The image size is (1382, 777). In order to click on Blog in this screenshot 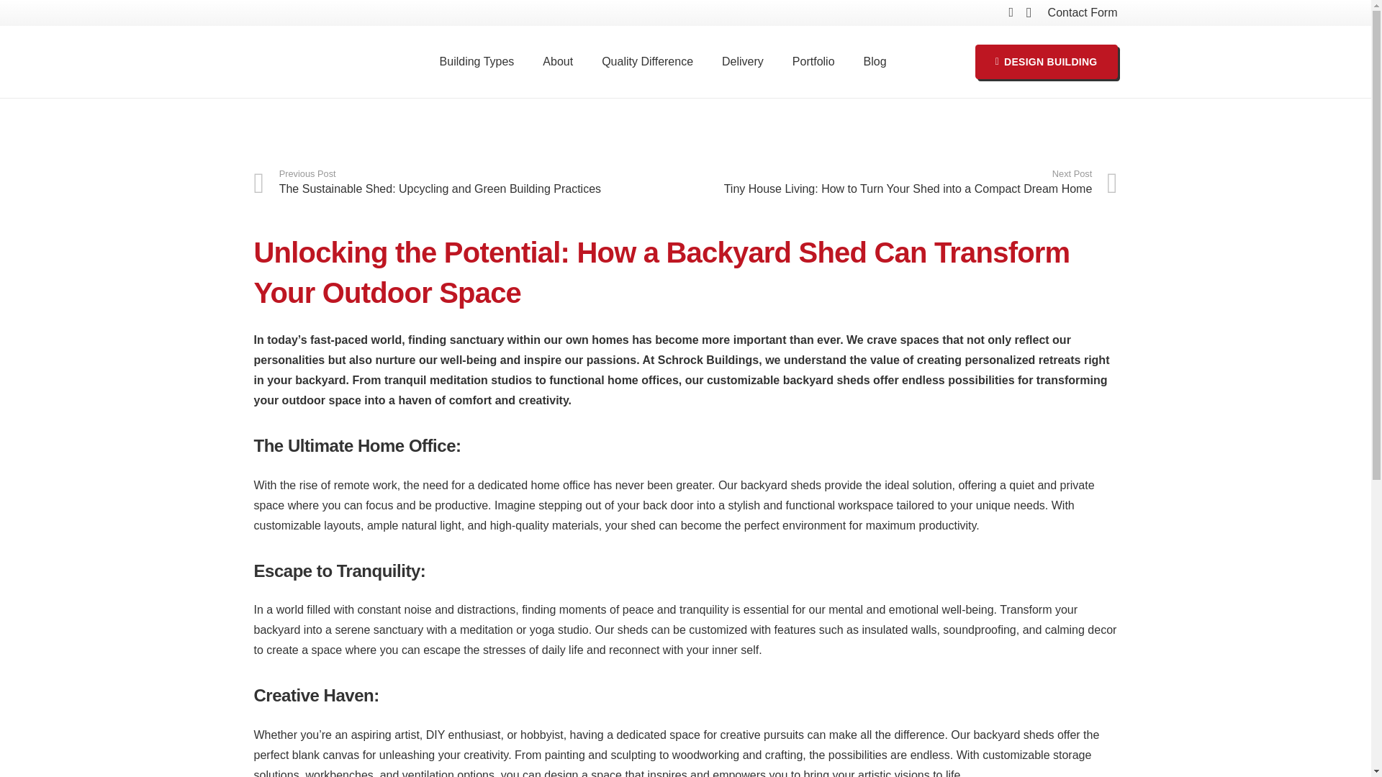, I will do `click(868, 539)`.